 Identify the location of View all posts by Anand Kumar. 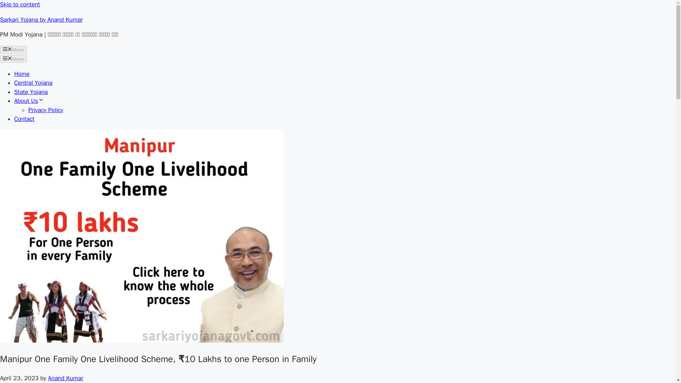
(65, 378).